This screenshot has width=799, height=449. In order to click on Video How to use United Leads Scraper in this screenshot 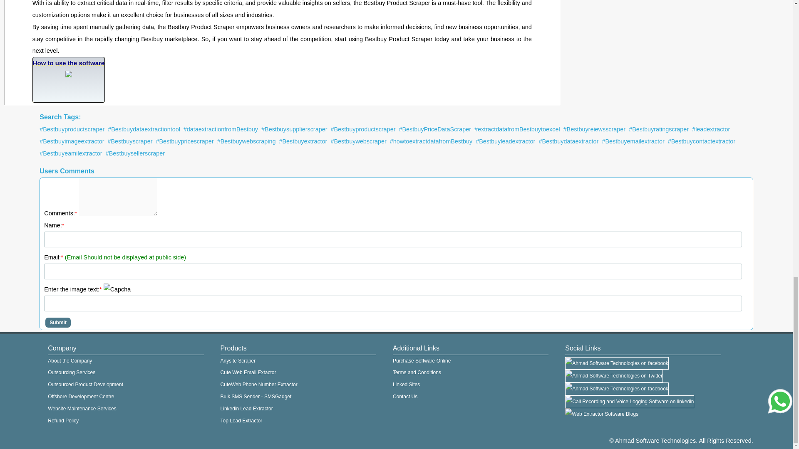, I will do `click(69, 80)`.